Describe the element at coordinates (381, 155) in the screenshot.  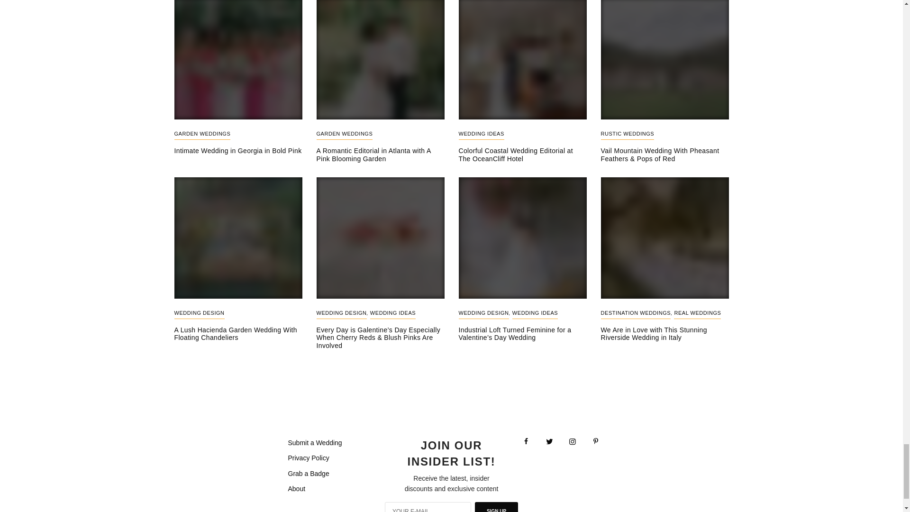
I see `A Romantic Editorial in Atlanta with A Pink Blooming Garden` at that location.